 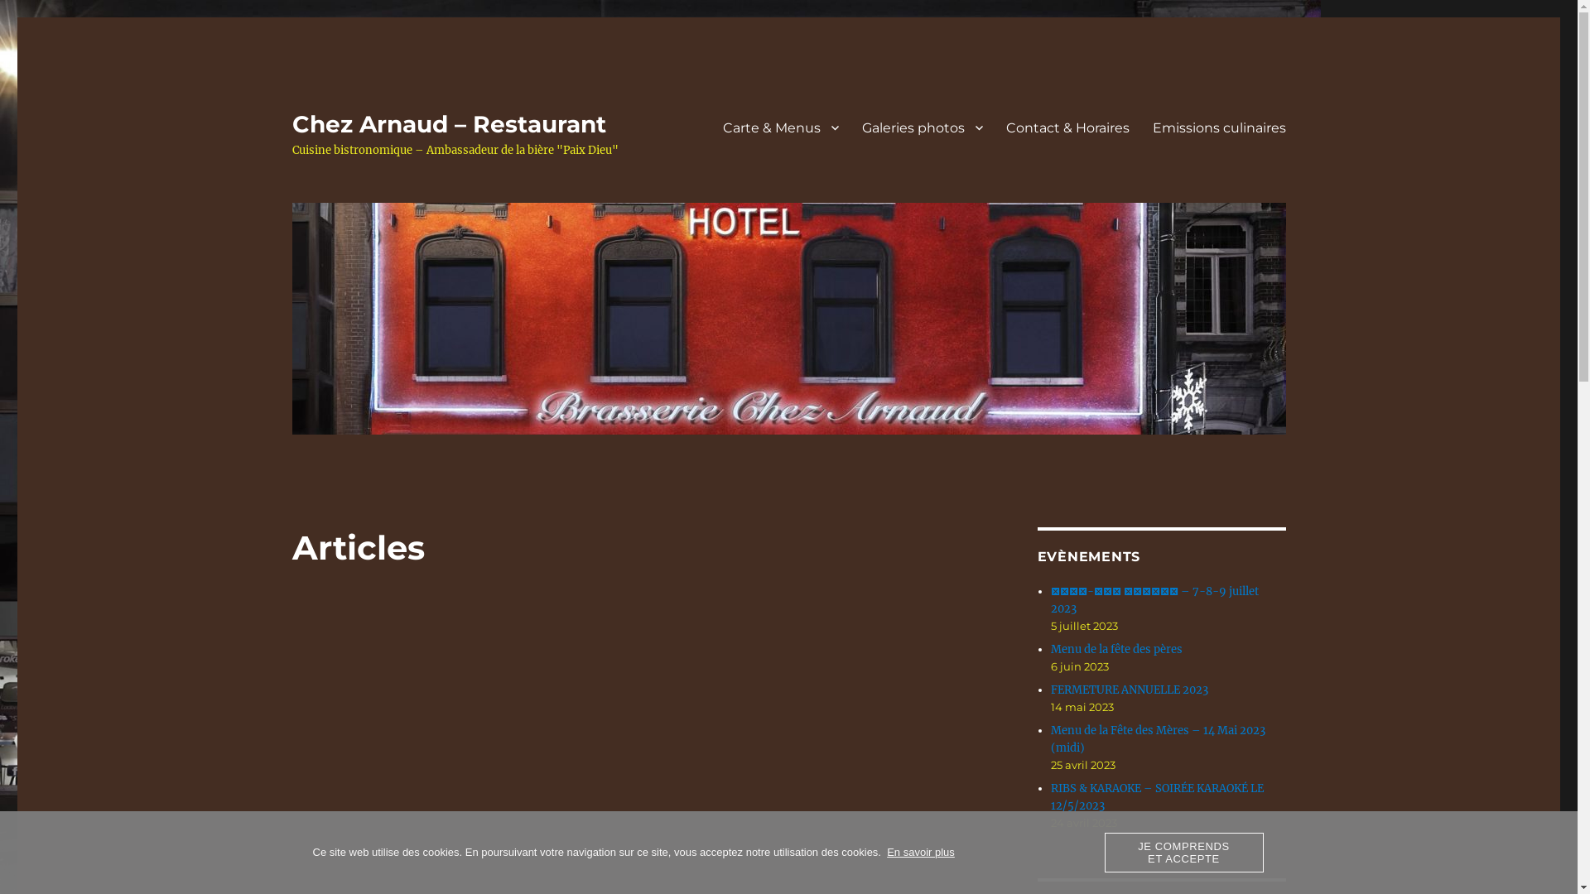 What do you see at coordinates (921, 853) in the screenshot?
I see `En savoir plus` at bounding box center [921, 853].